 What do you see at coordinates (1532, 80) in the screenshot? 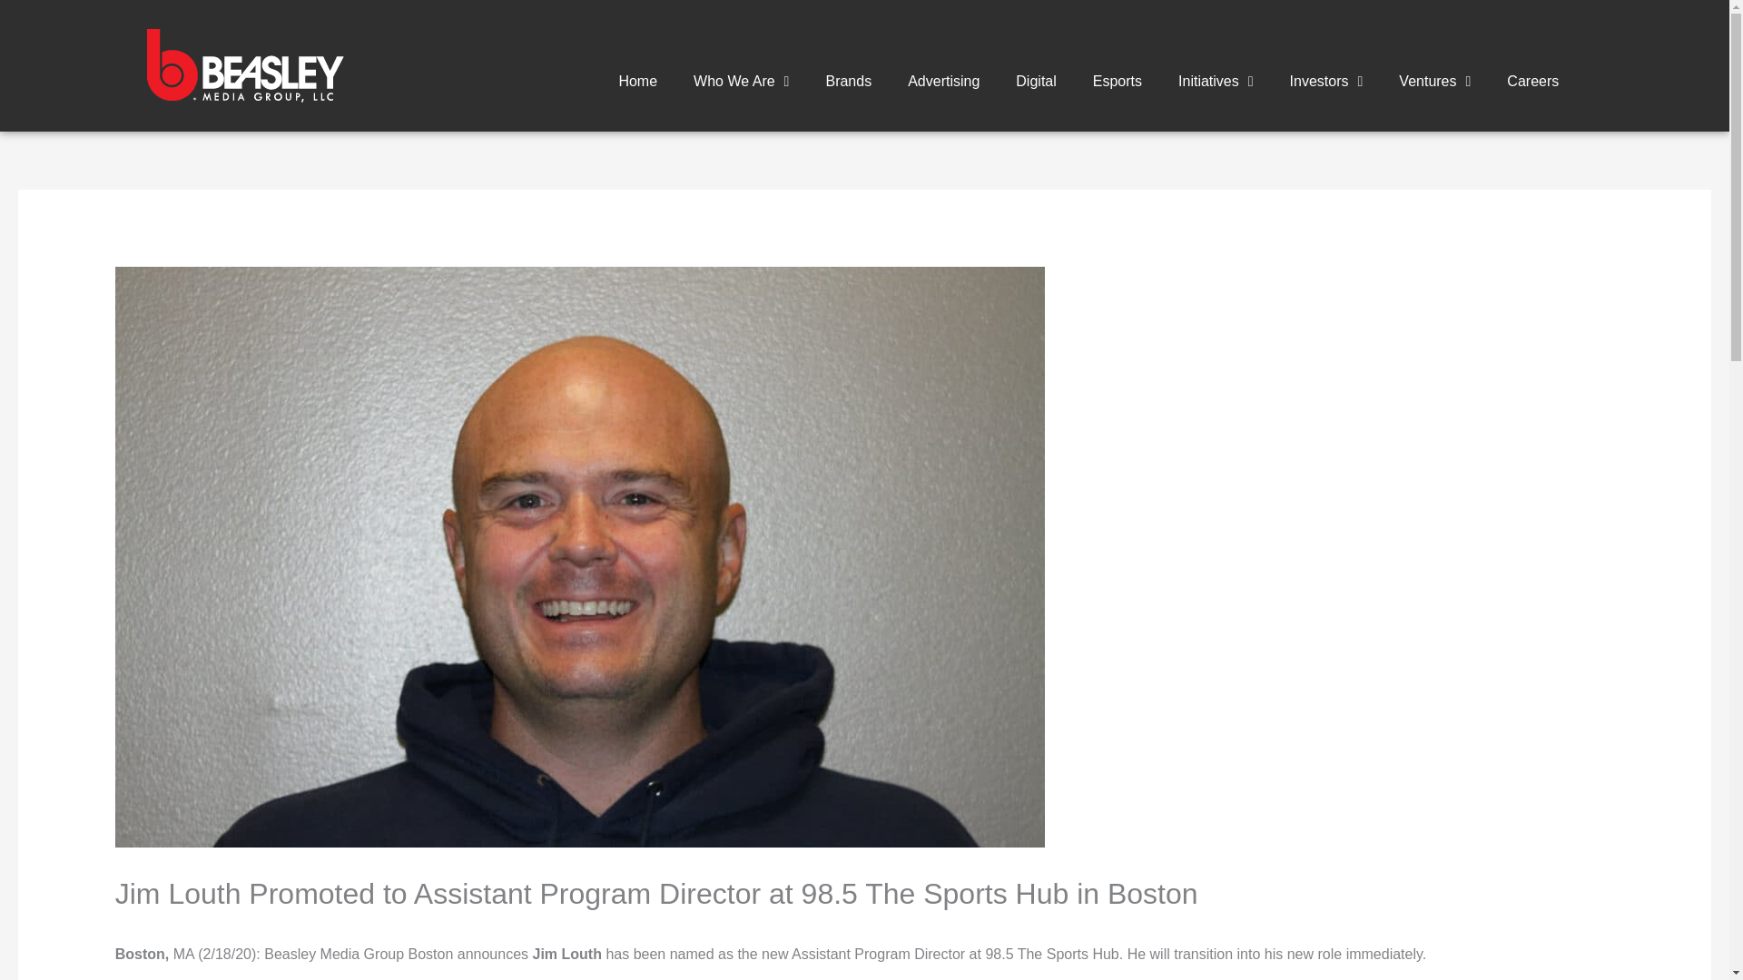
I see `Careers` at bounding box center [1532, 80].